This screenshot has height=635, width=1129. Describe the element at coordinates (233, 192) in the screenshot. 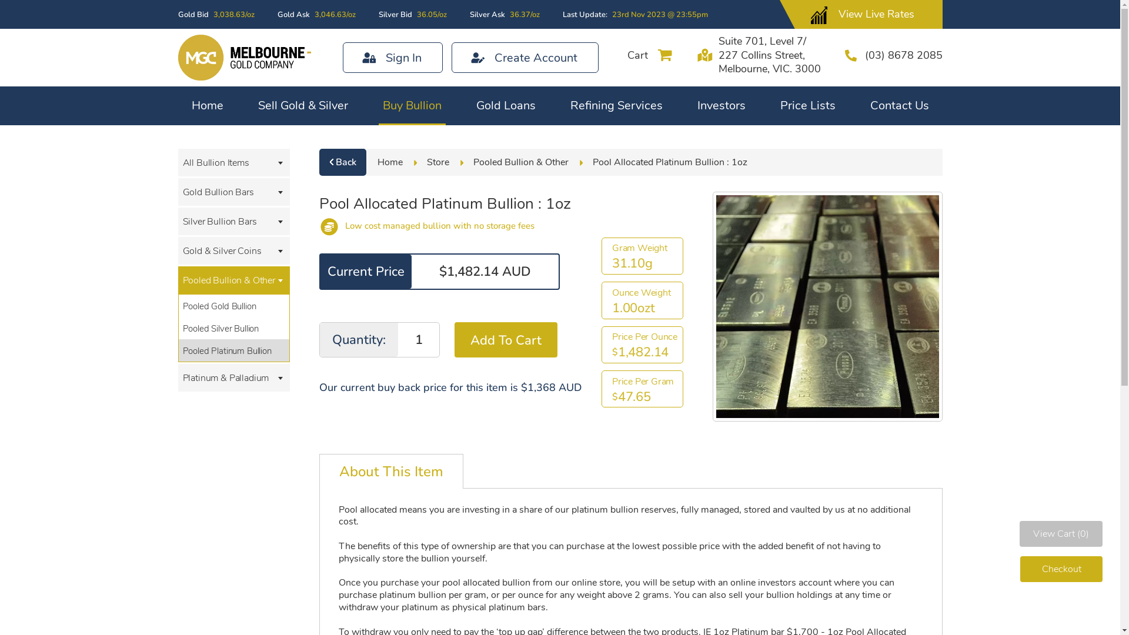

I see `Gold Bullion Bars` at that location.